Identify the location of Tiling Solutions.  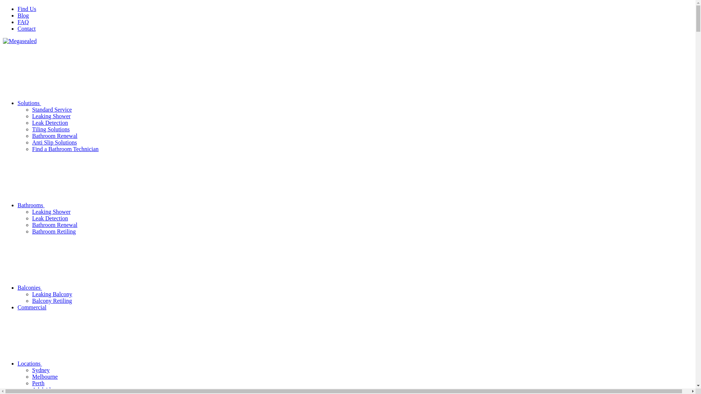
(51, 129).